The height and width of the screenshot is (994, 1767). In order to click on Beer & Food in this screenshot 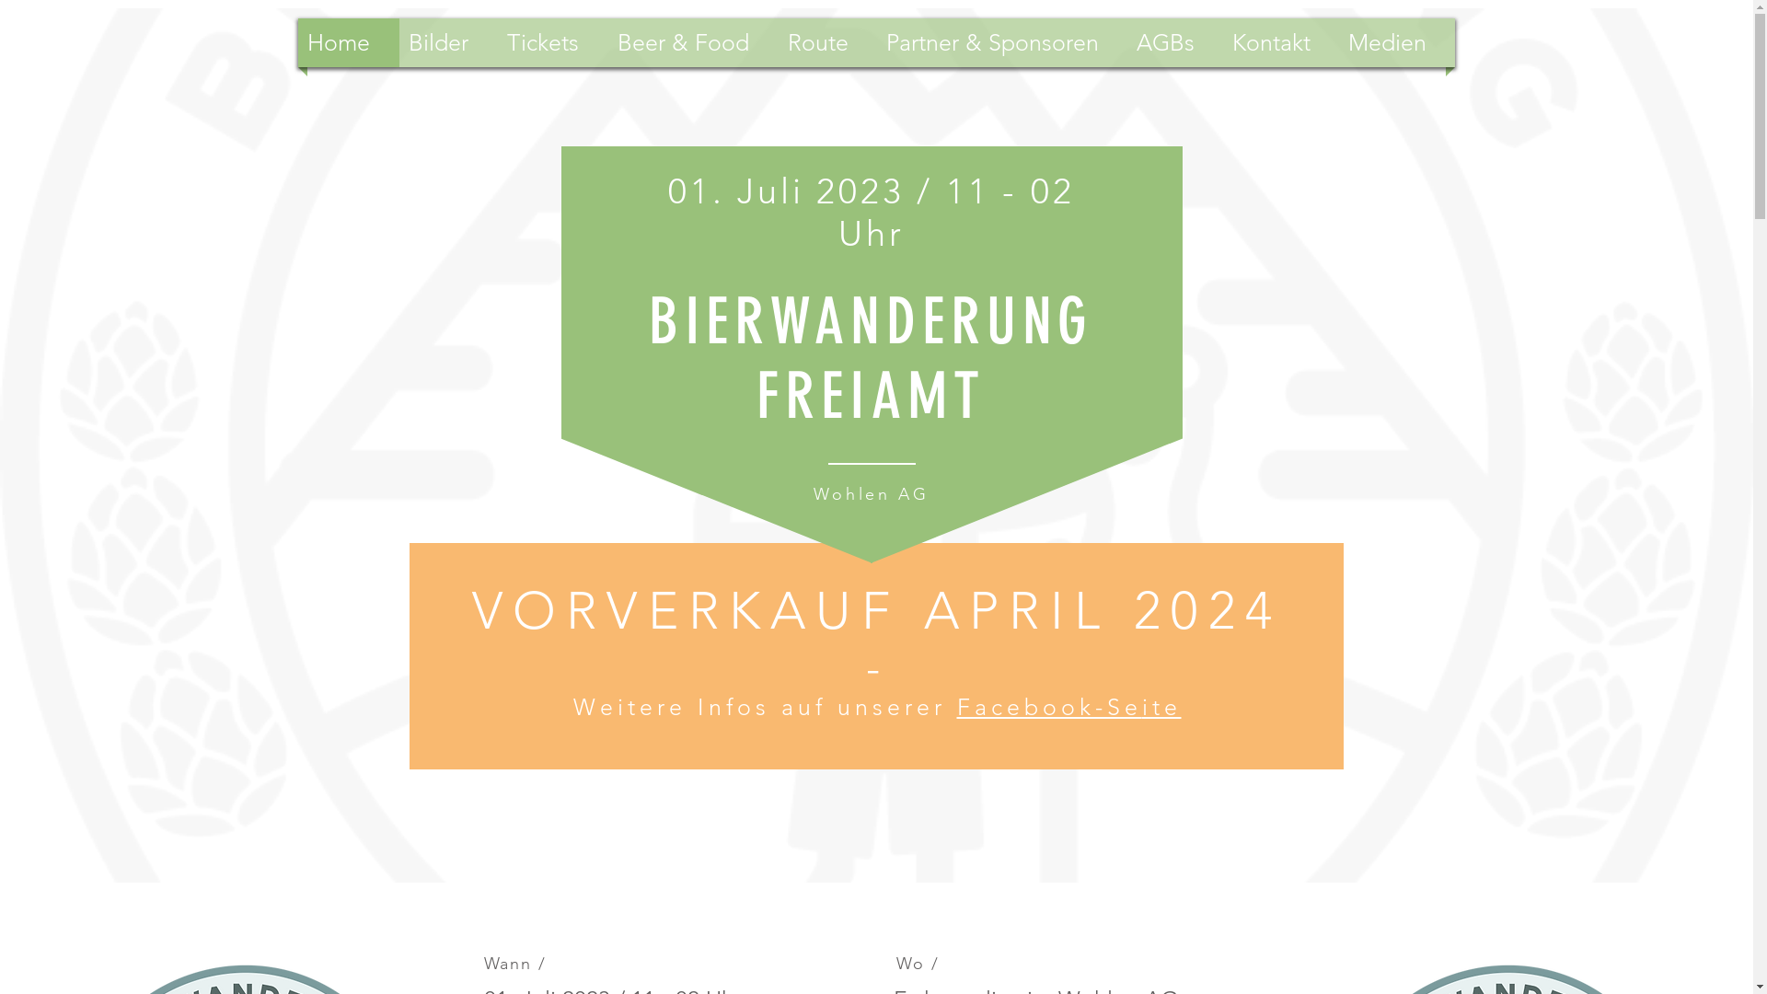, I will do `click(694, 42)`.